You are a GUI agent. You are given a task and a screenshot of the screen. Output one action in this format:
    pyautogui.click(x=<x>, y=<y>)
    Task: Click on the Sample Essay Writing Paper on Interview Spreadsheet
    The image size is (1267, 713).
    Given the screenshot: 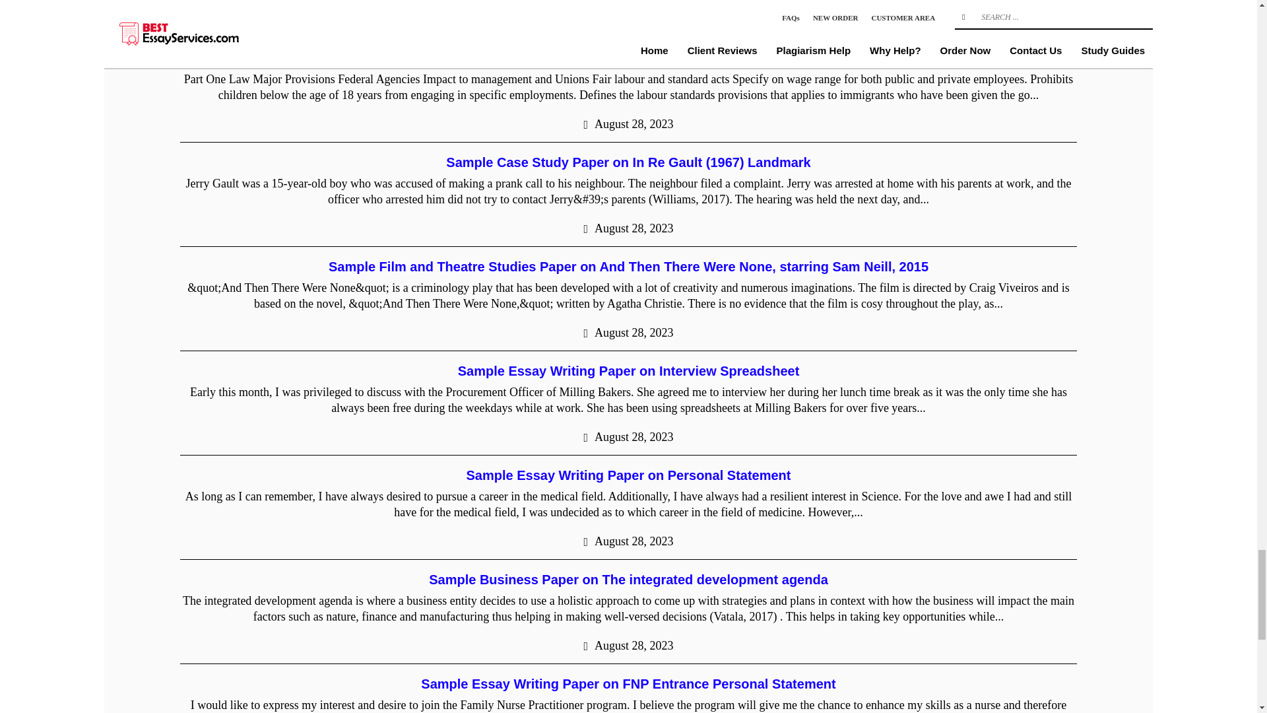 What is the action you would take?
    pyautogui.click(x=628, y=371)
    